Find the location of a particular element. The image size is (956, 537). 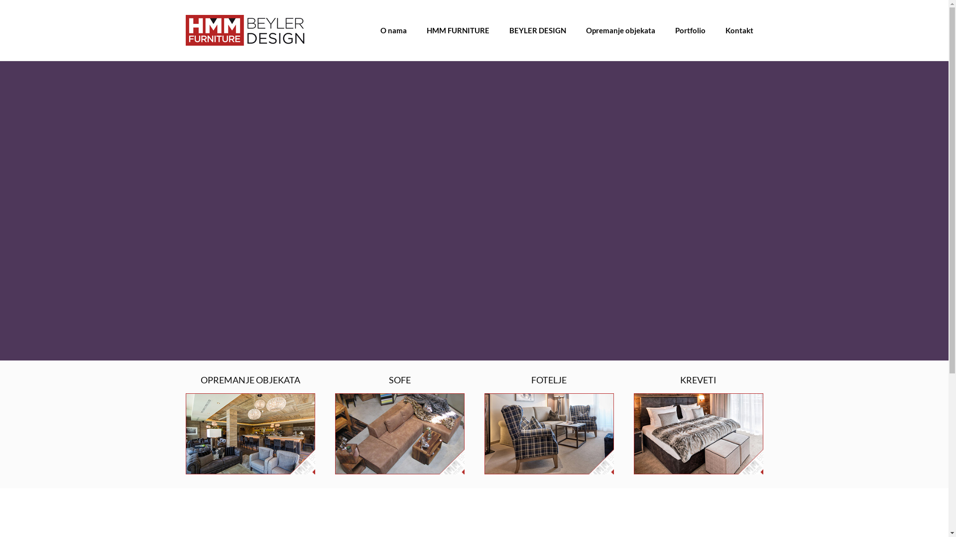

Bosnian is located at coordinates (673, 449).